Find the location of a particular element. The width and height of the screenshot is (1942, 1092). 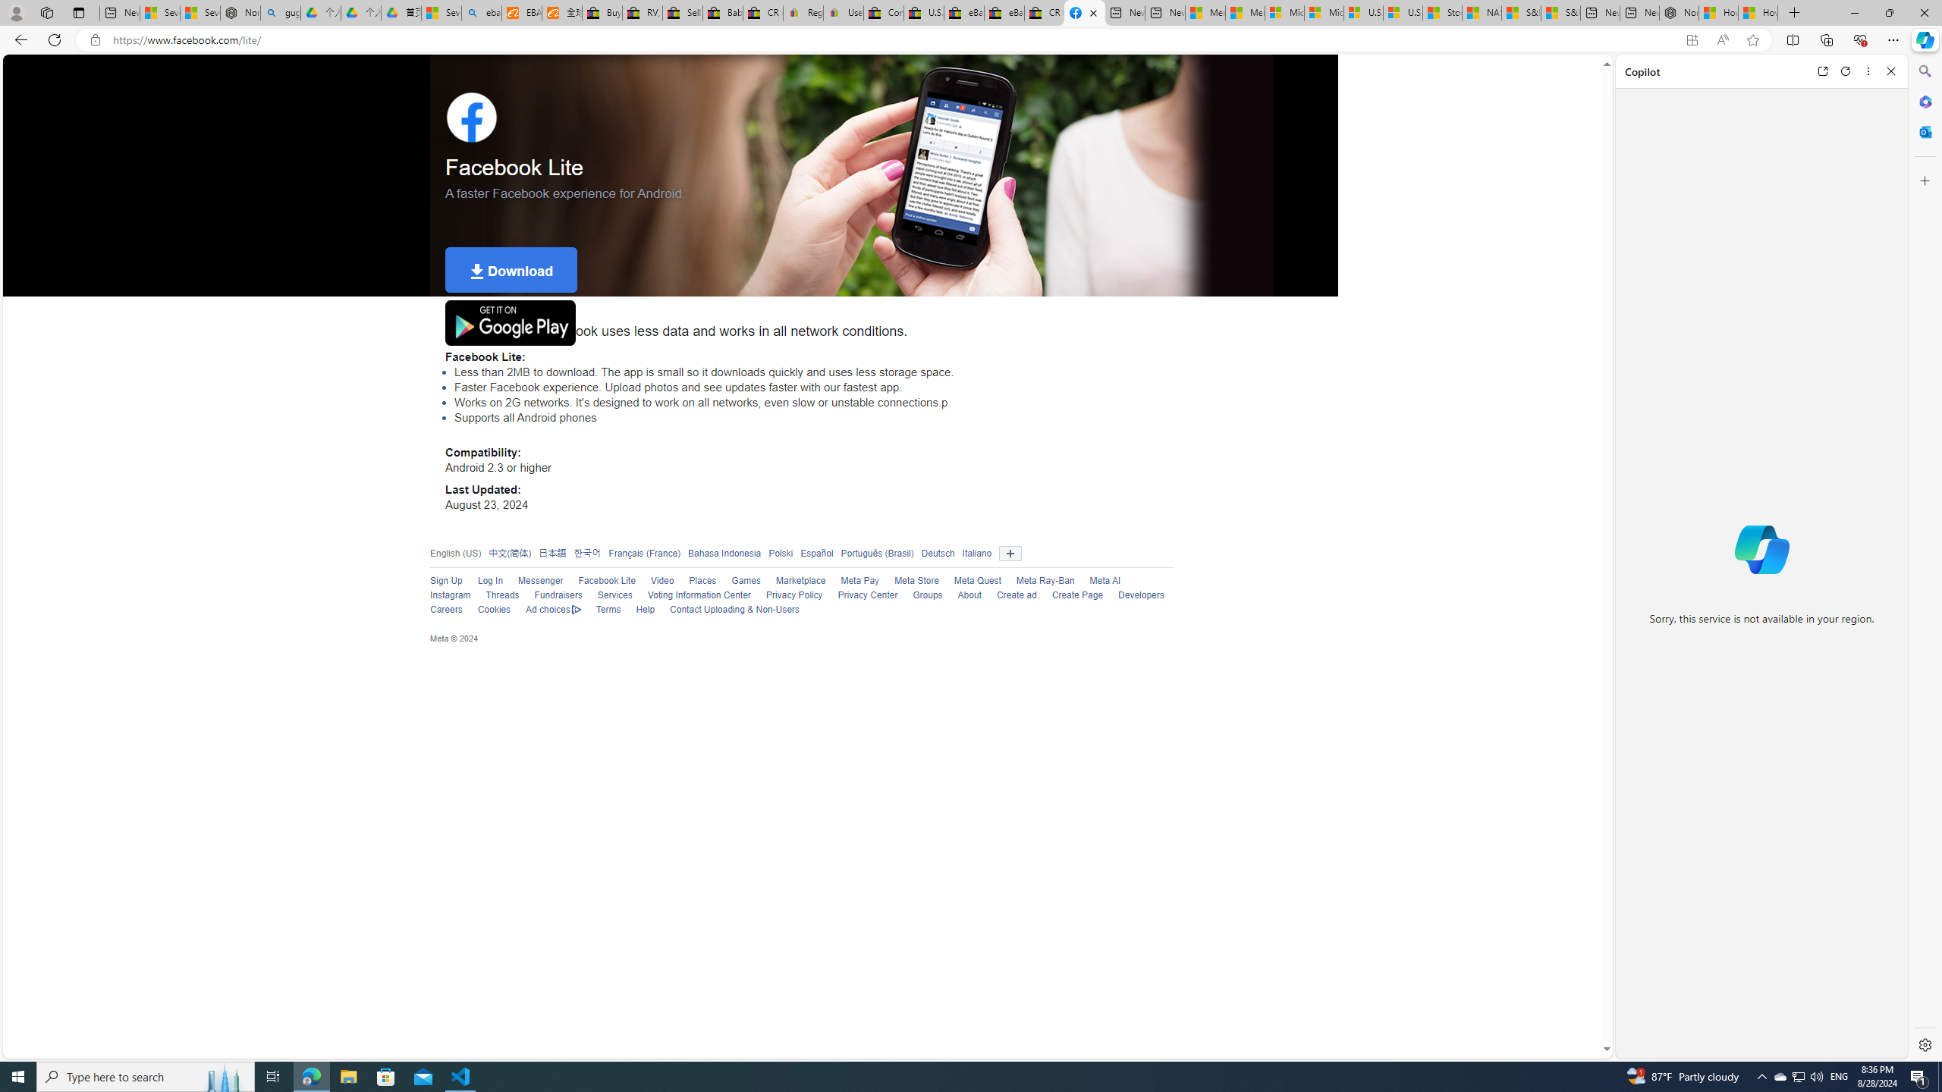

Ad choices is located at coordinates (553, 610).